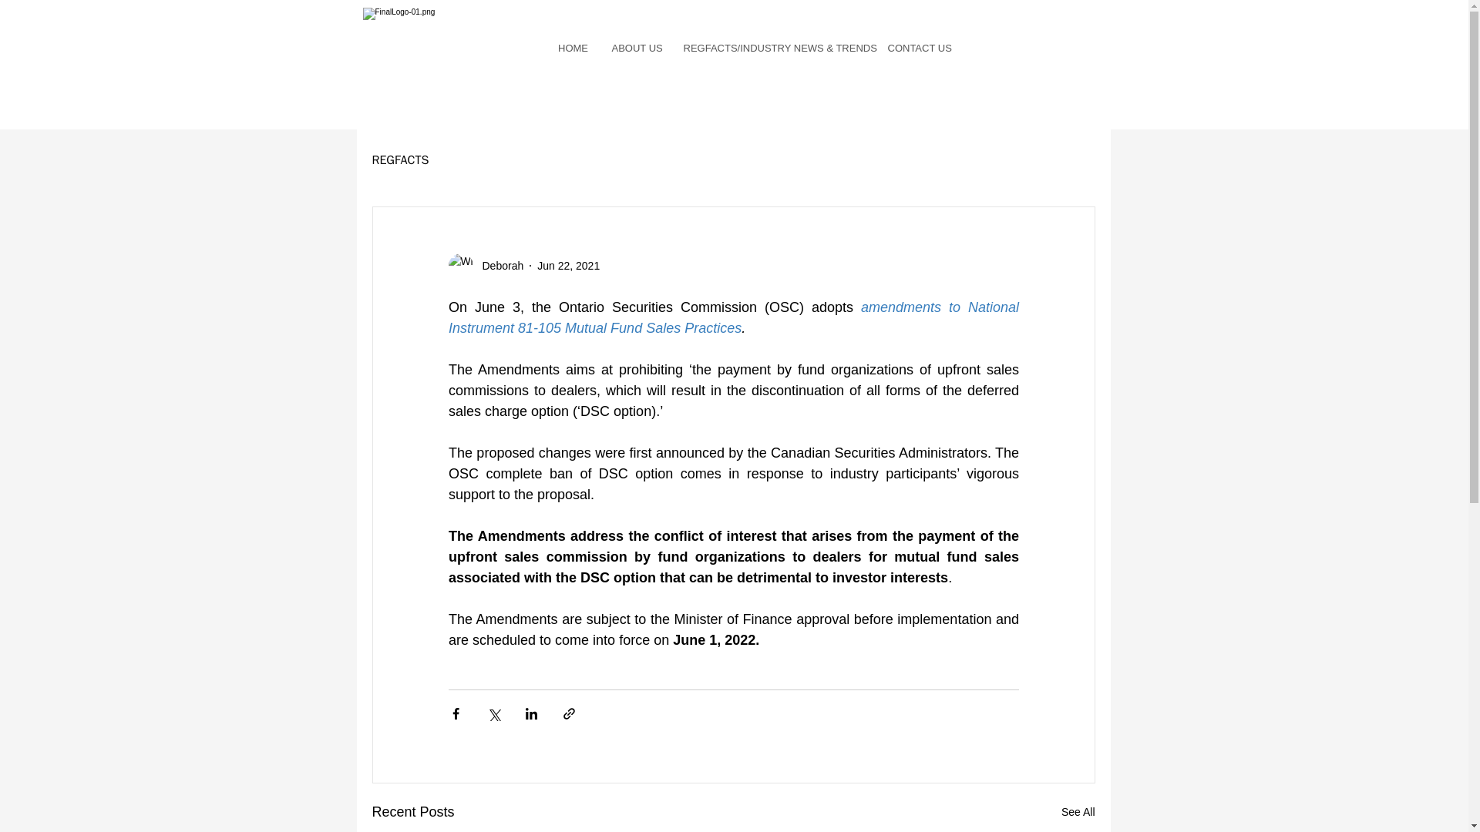 The height and width of the screenshot is (832, 1480). What do you see at coordinates (399, 160) in the screenshot?
I see `REGFACTS` at bounding box center [399, 160].